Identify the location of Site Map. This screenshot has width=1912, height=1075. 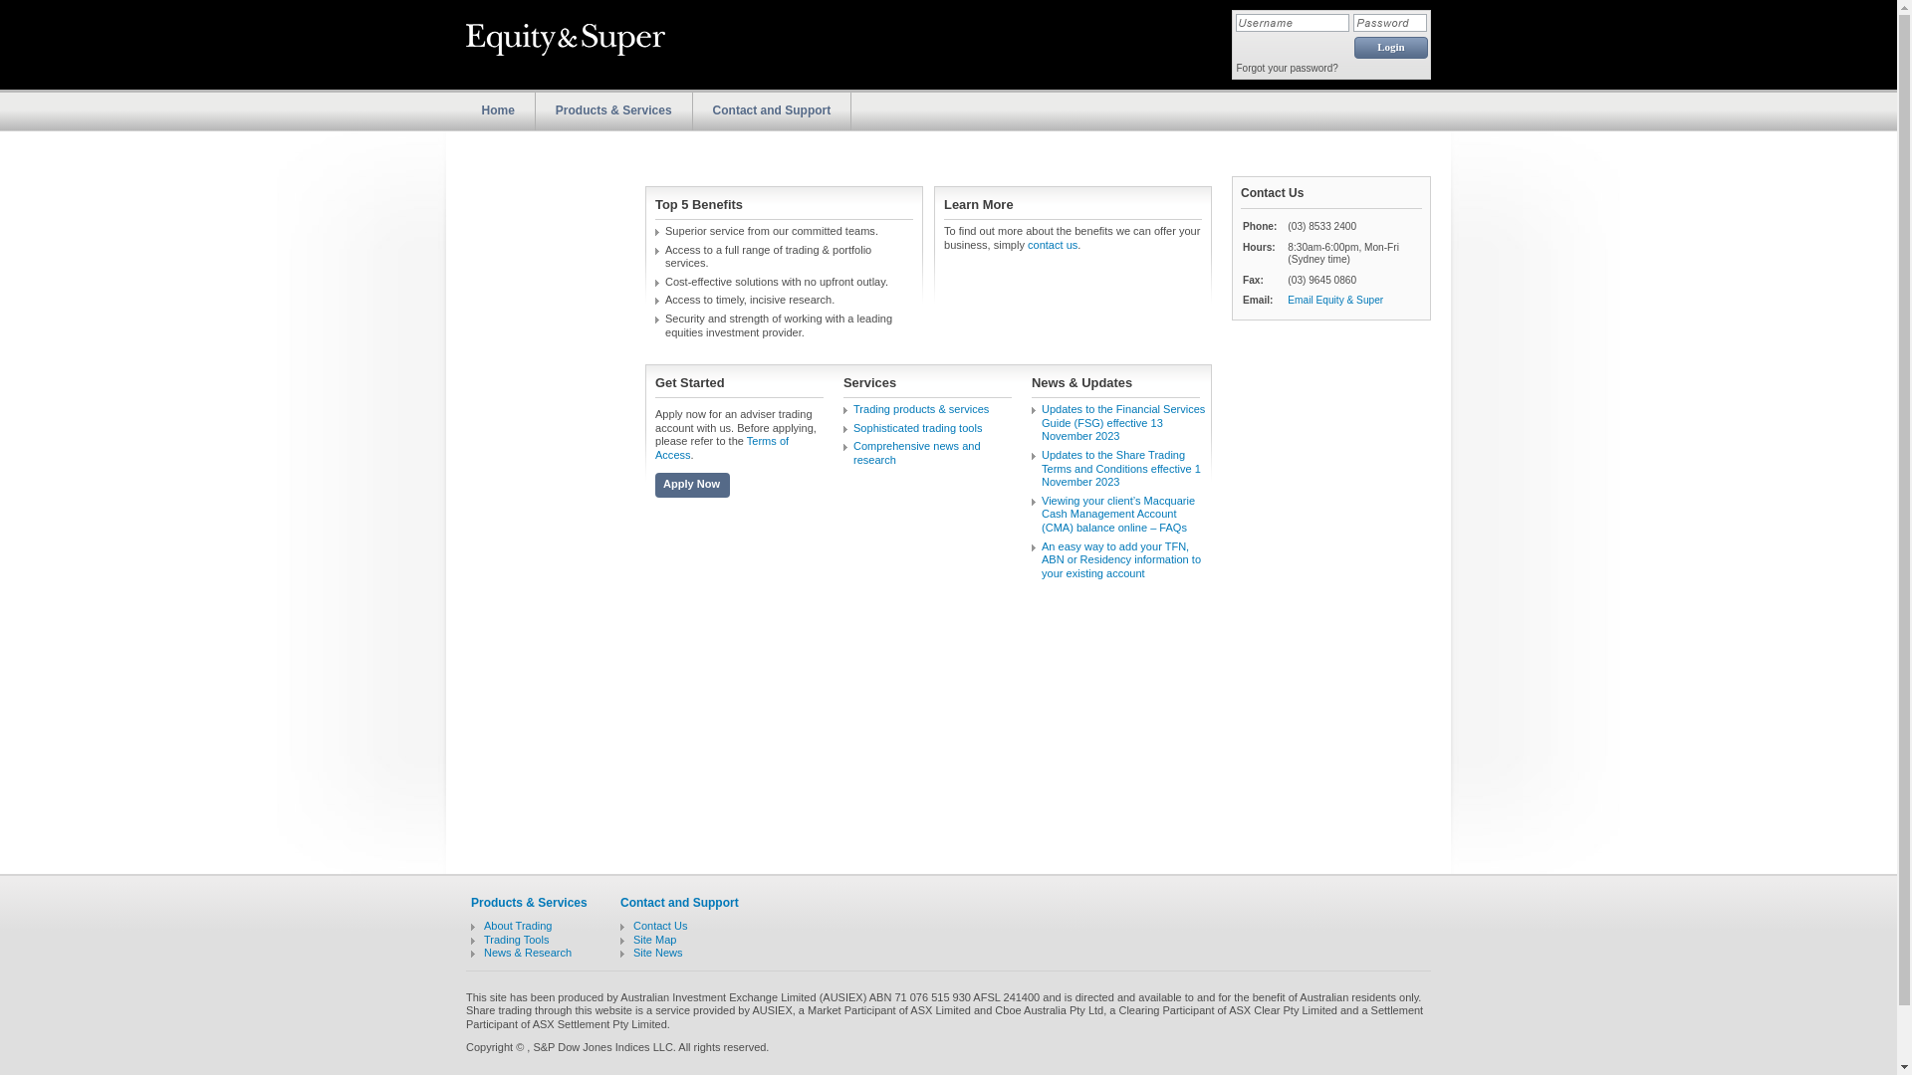
(655, 940).